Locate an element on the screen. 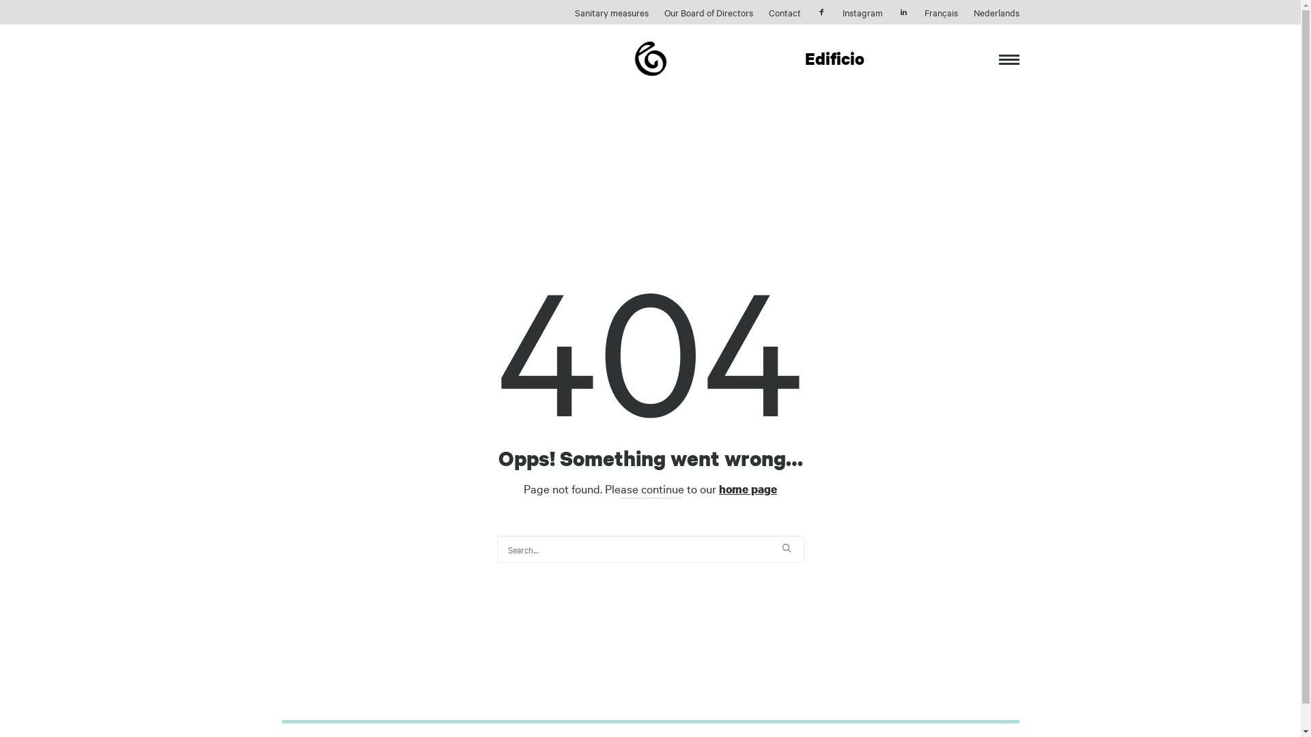  Contact is located at coordinates (785, 12).